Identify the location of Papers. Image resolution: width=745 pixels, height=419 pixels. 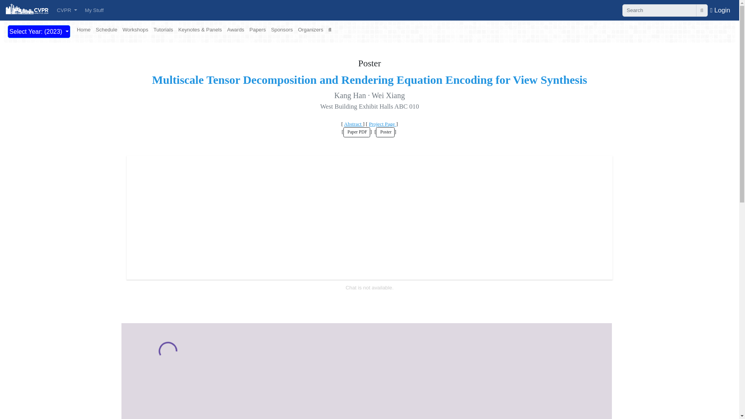
(258, 29).